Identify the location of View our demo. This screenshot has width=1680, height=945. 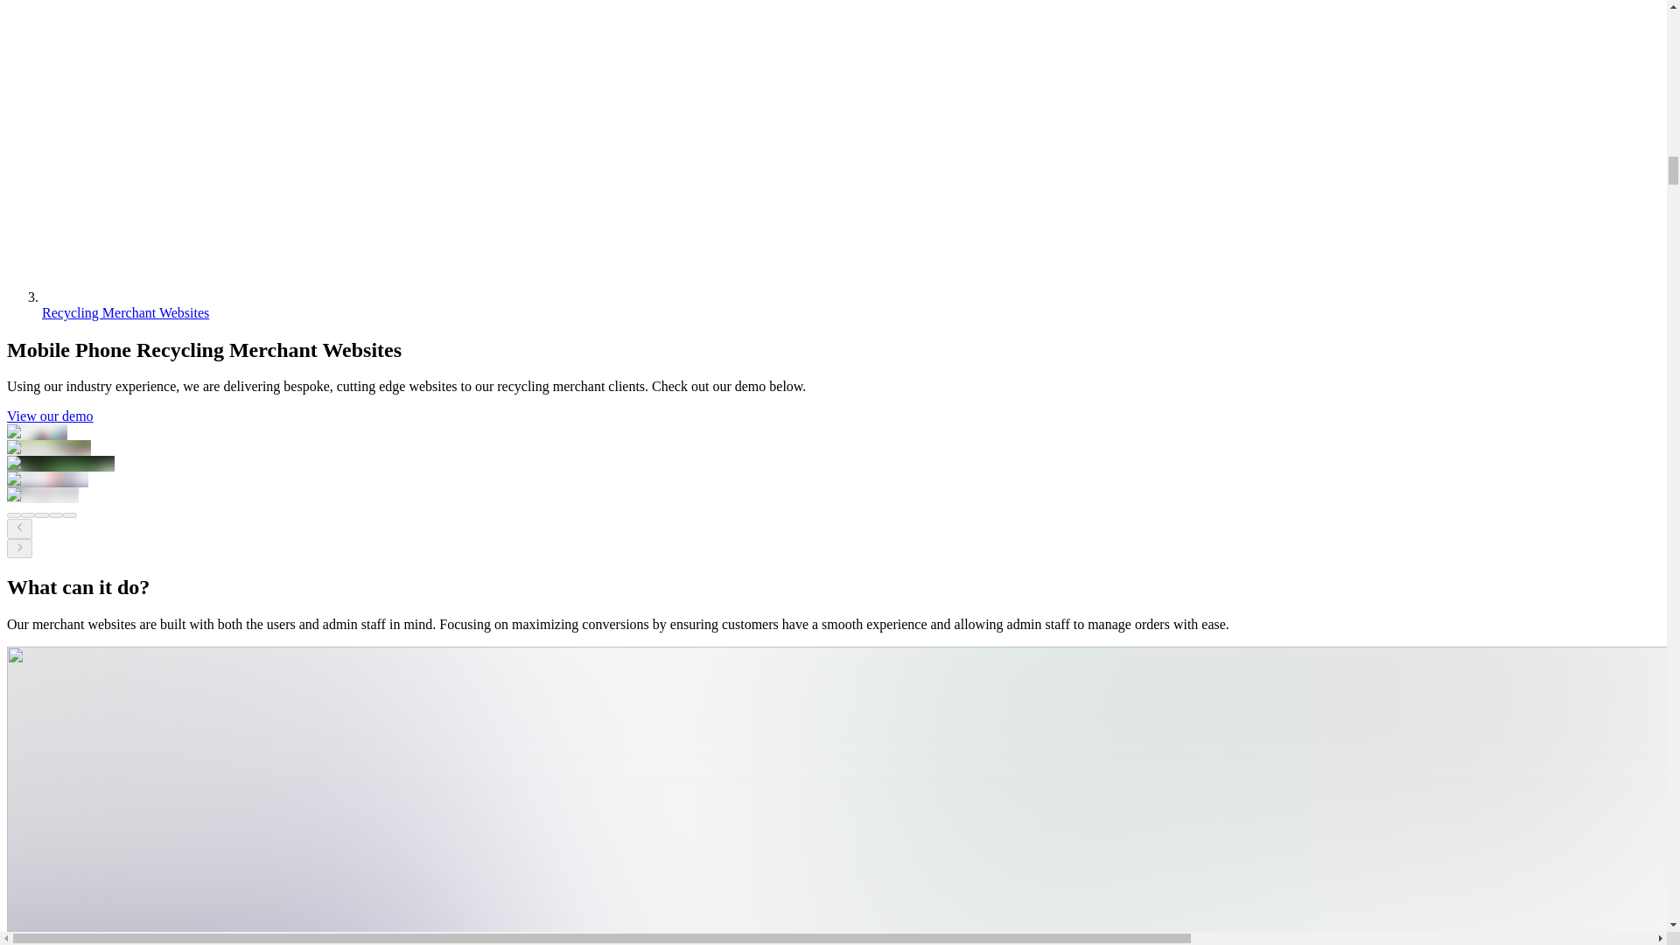
(50, 415).